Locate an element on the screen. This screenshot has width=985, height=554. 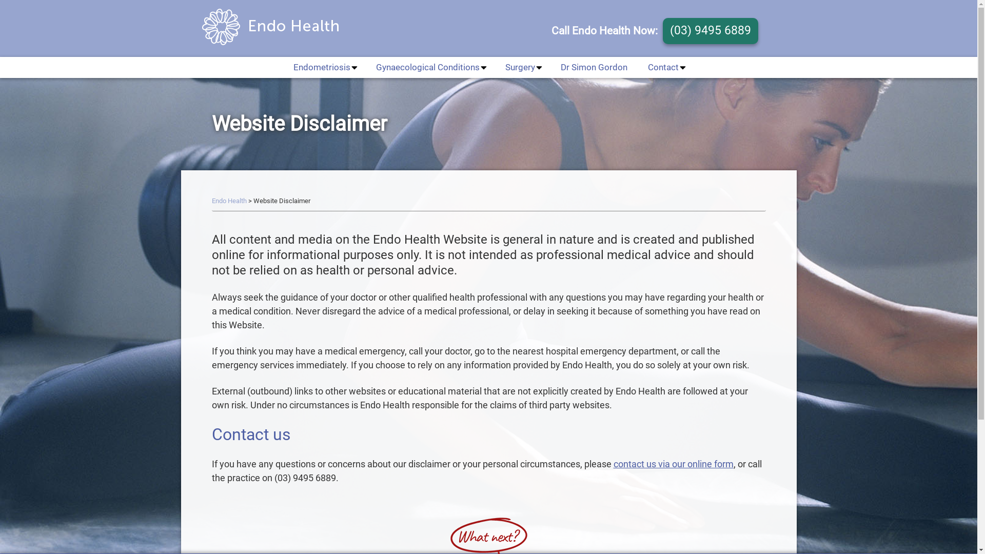
Endometriosis is located at coordinates (324, 68).